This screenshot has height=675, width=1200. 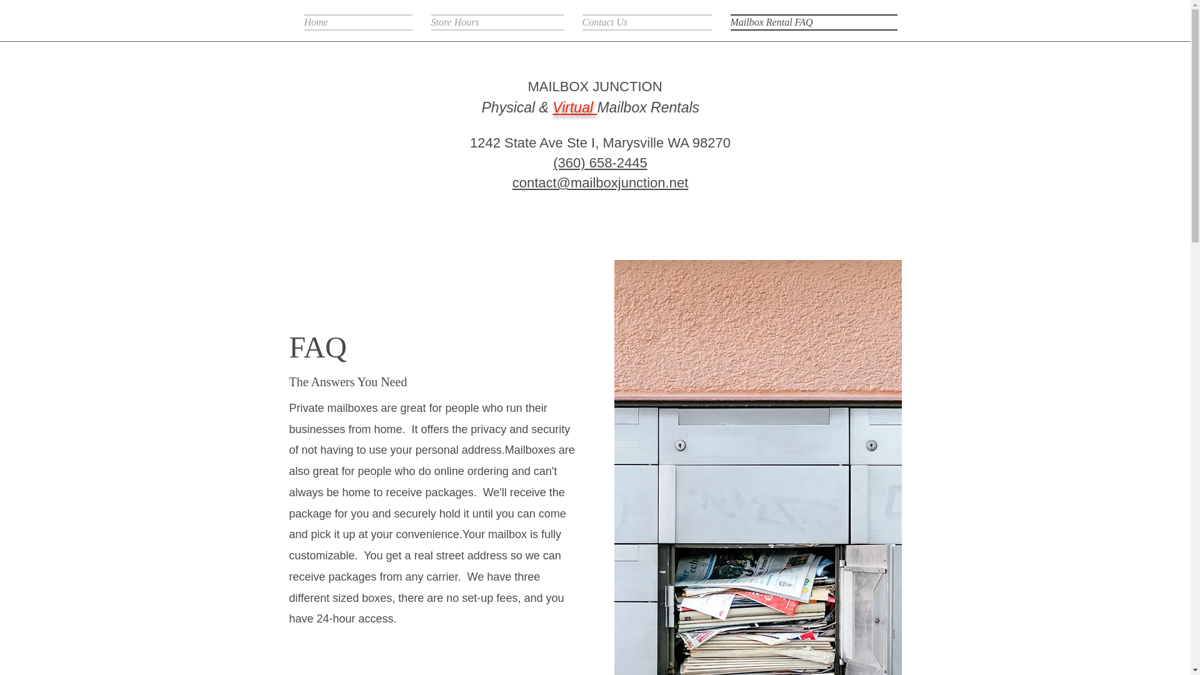 I want to click on Store Hours, so click(x=496, y=21).